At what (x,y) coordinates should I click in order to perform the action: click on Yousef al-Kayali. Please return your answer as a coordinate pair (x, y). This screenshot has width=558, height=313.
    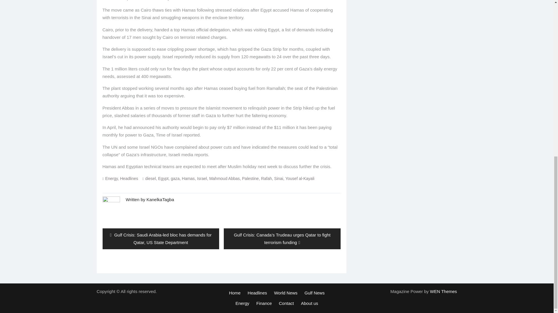
    Looking at the image, I should click on (300, 179).